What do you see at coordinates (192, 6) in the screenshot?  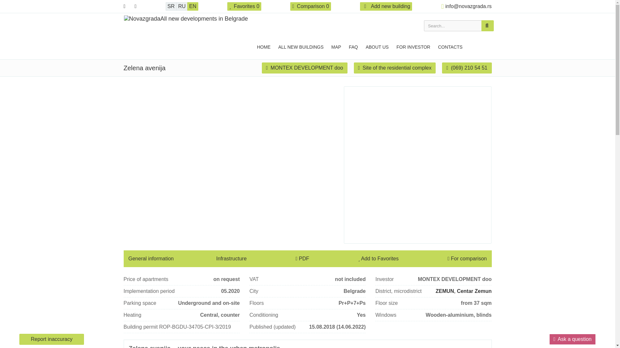 I see `EN` at bounding box center [192, 6].